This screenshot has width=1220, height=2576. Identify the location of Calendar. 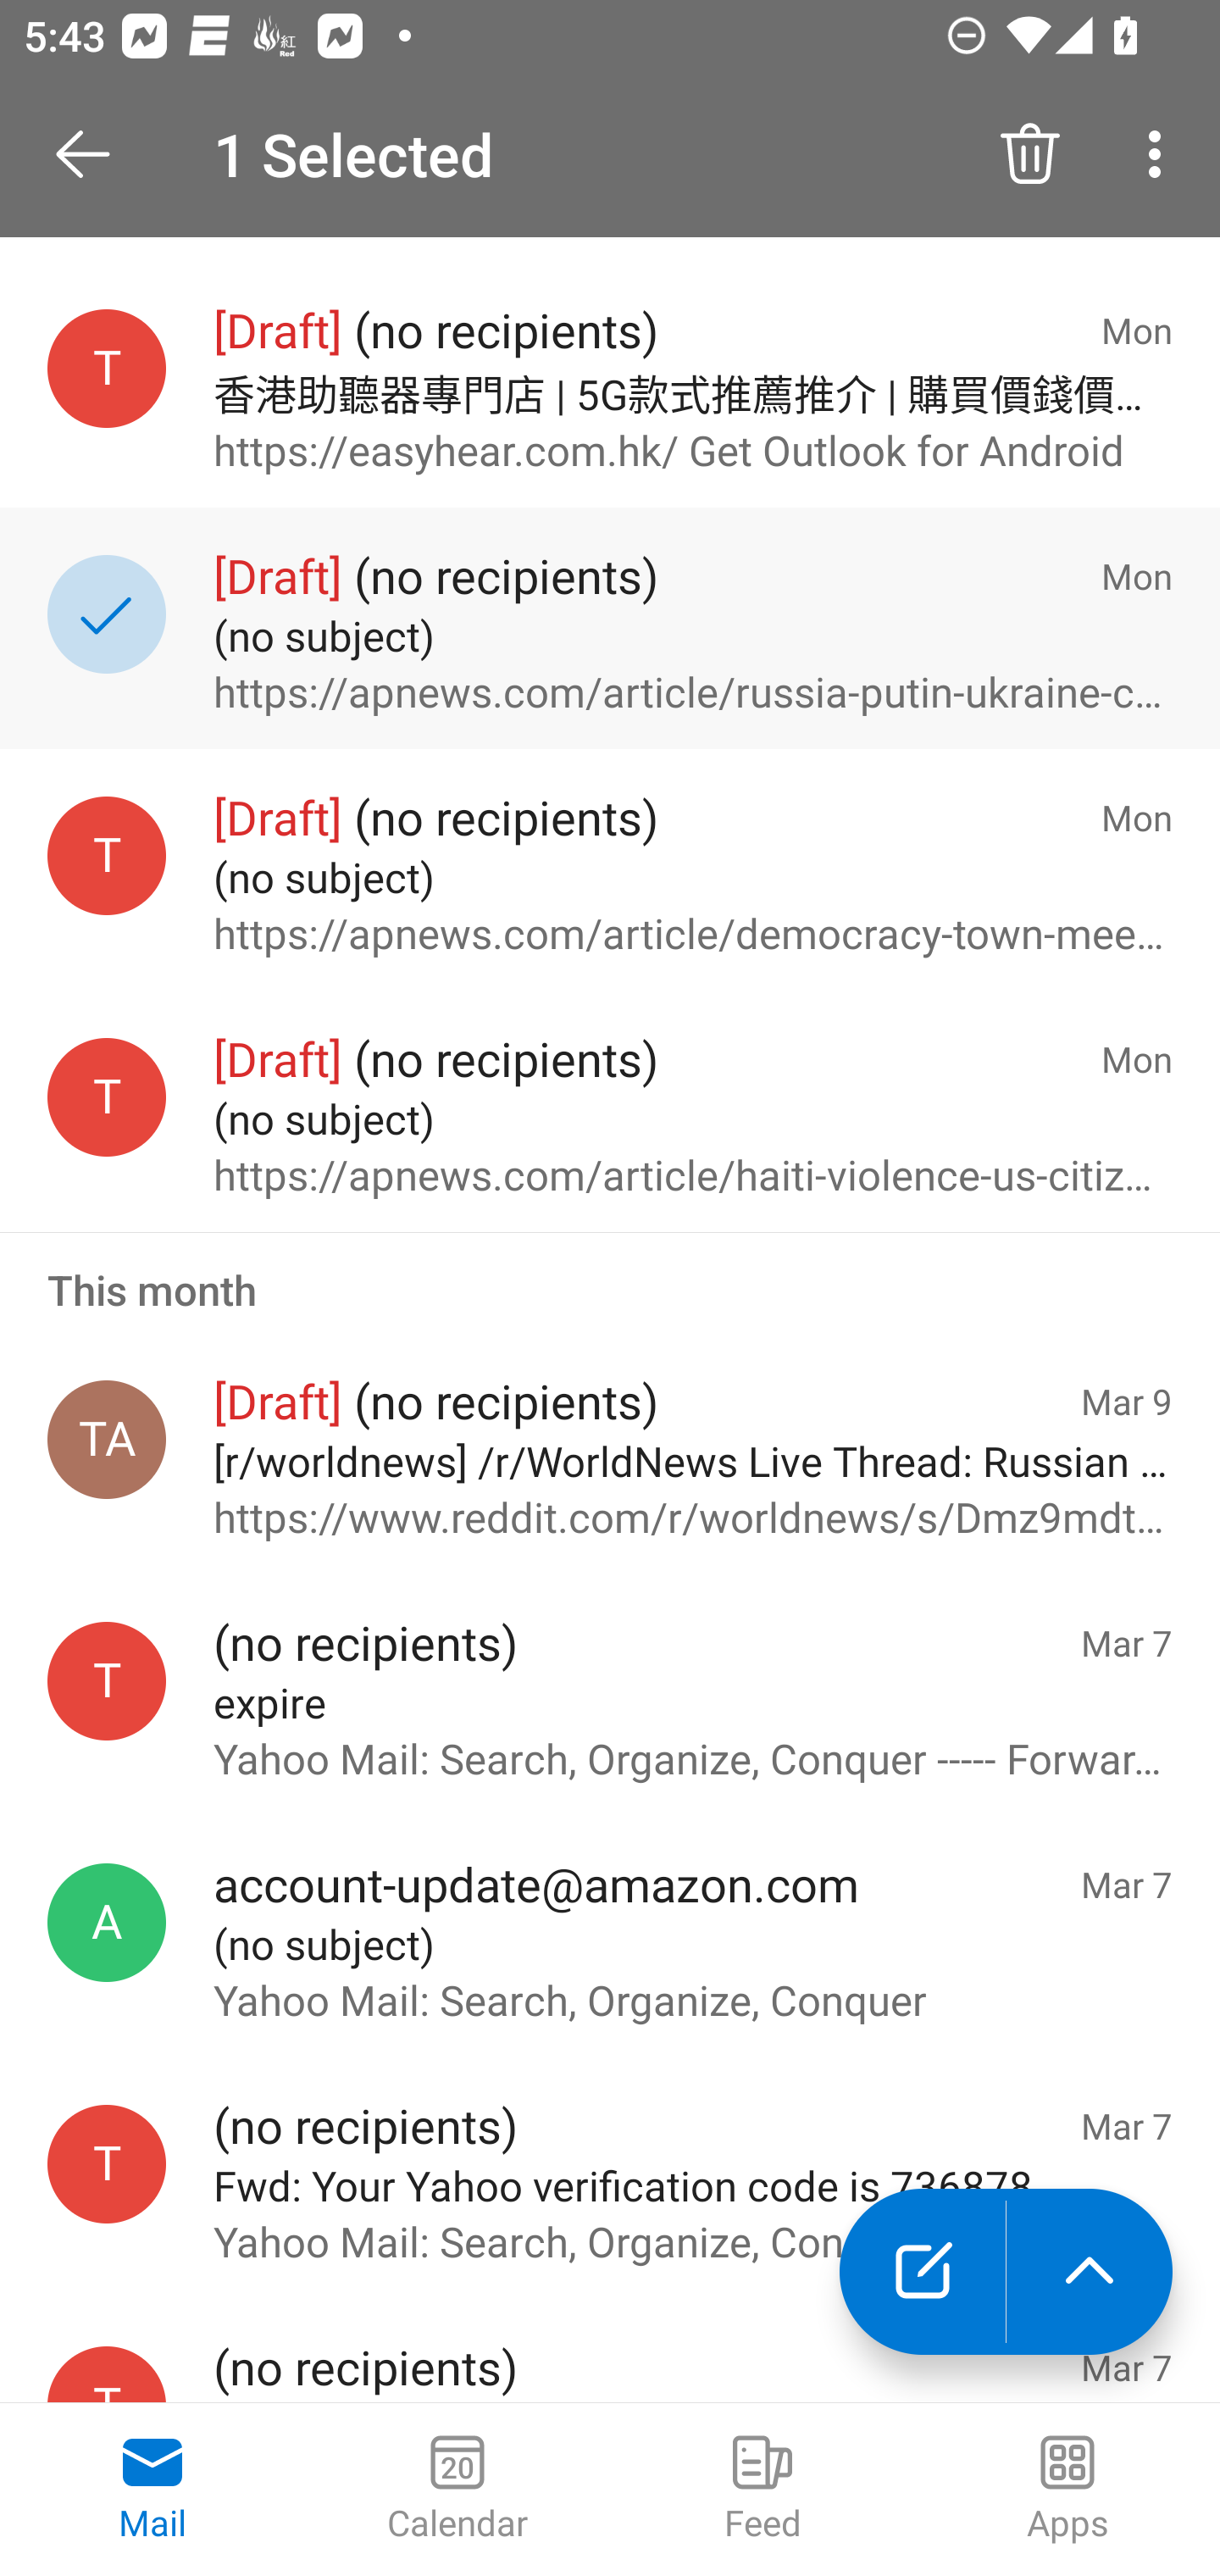
(457, 2490).